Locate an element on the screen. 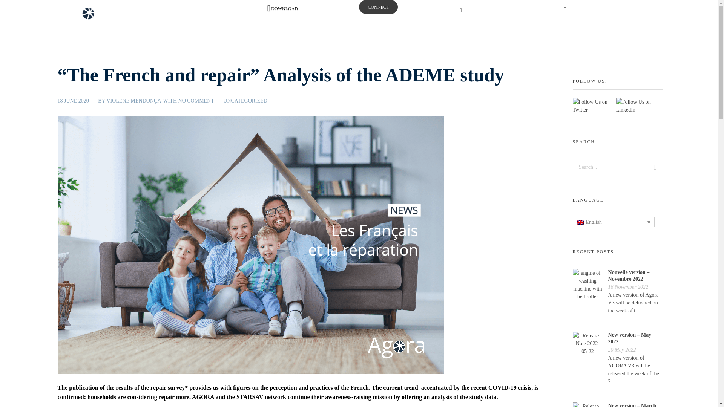 The height and width of the screenshot is (407, 724). Agora Plus is located at coordinates (81, 37).